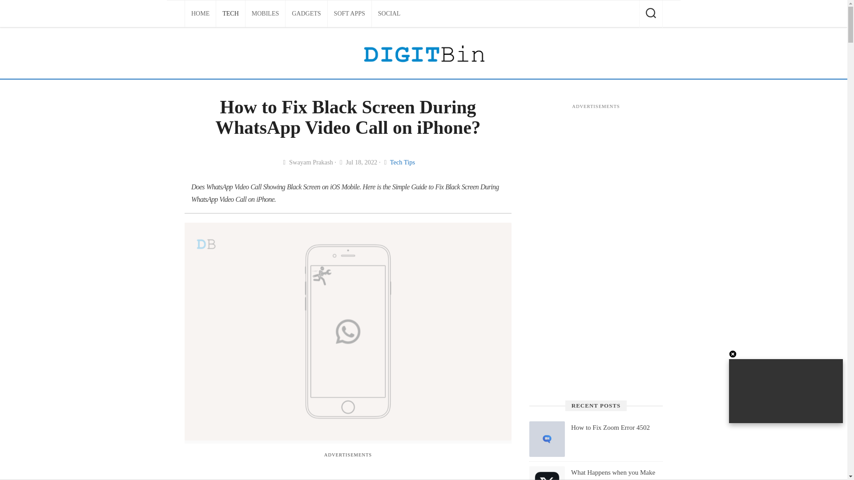  What do you see at coordinates (403, 162) in the screenshot?
I see `Tech Tips` at bounding box center [403, 162].